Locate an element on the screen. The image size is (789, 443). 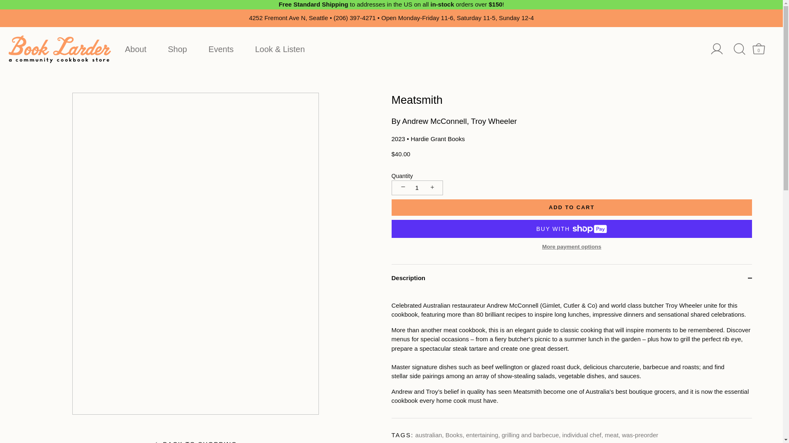
Account Icon is located at coordinates (717, 49).